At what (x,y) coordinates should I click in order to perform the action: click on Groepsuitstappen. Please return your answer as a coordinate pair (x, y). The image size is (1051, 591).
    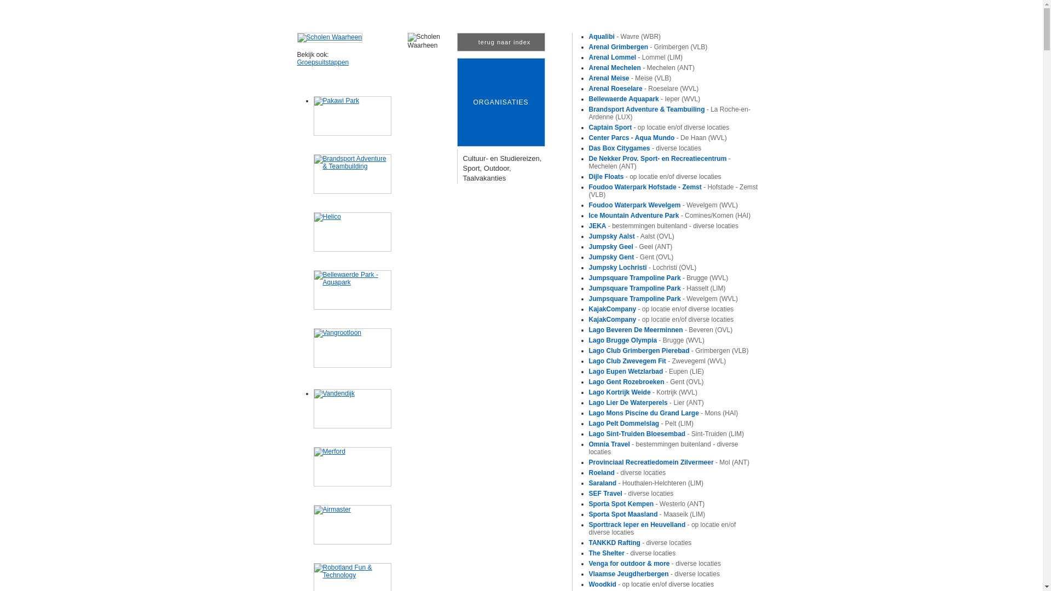
    Looking at the image, I should click on (323, 62).